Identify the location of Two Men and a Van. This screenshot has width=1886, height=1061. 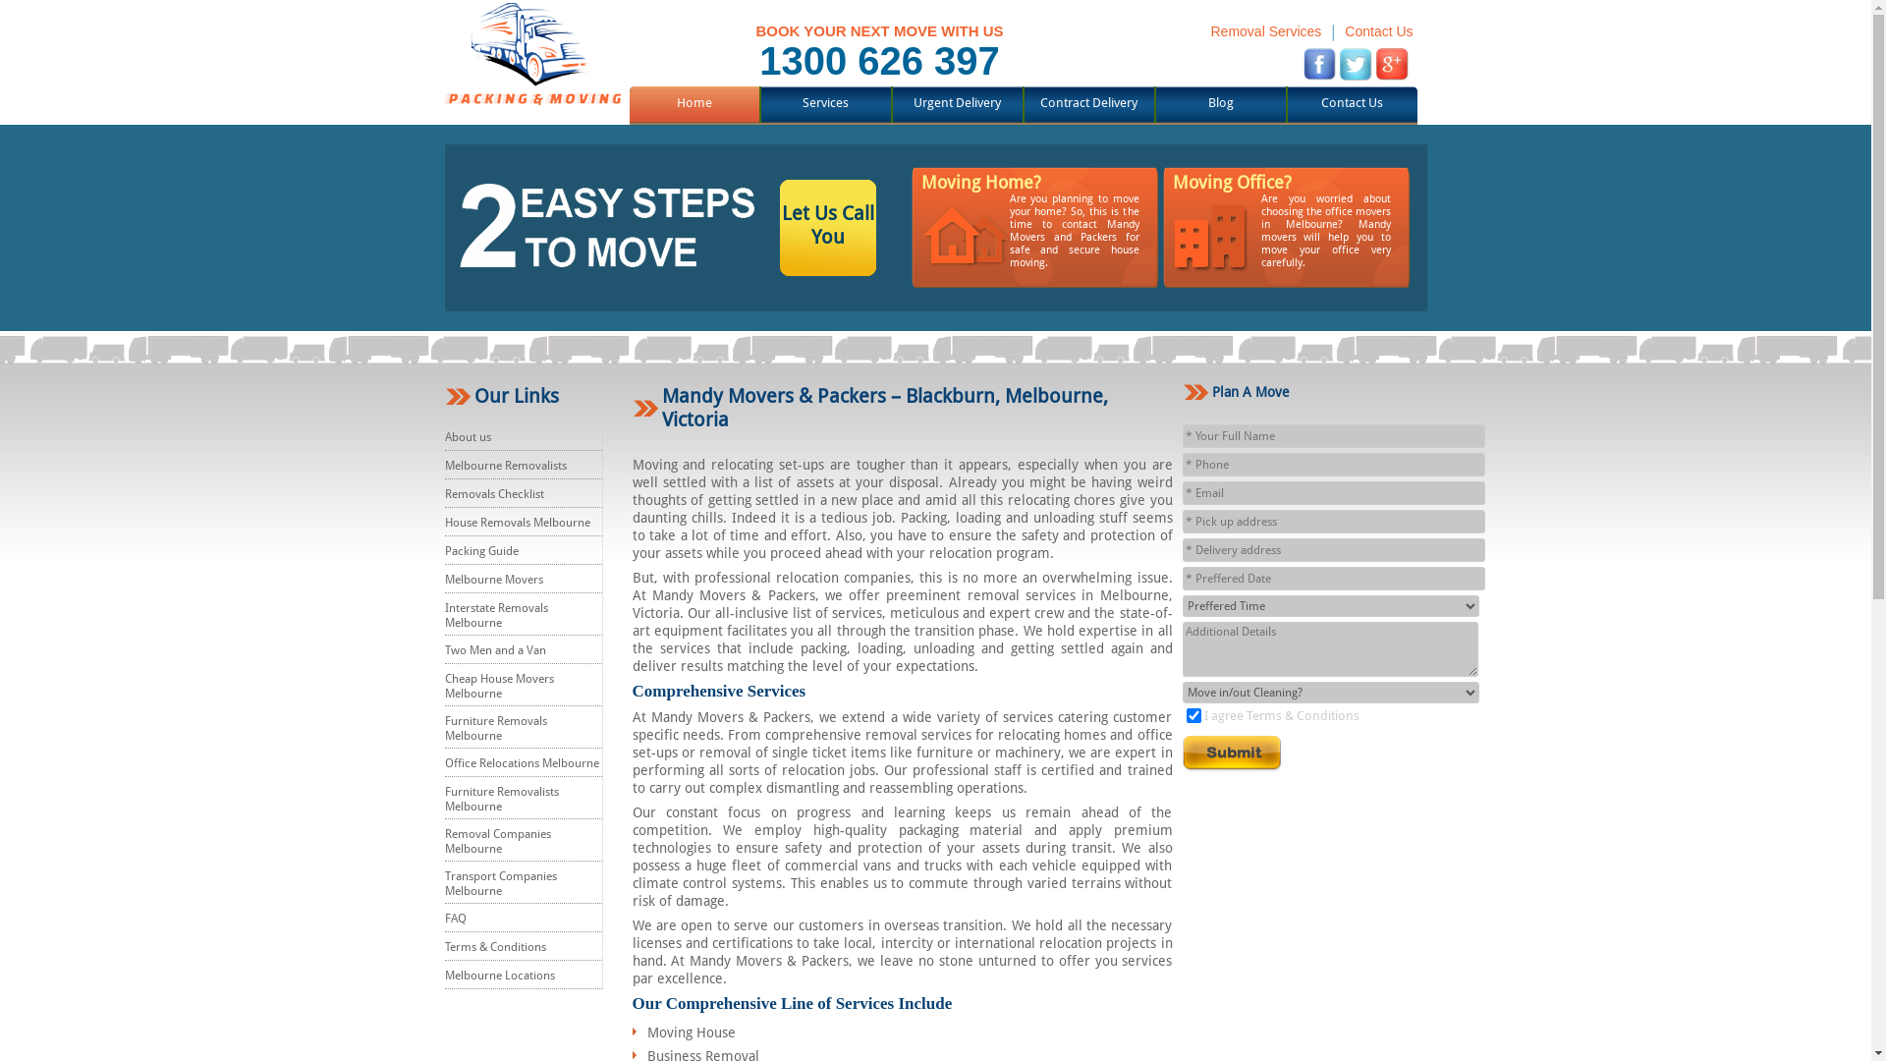
(495, 650).